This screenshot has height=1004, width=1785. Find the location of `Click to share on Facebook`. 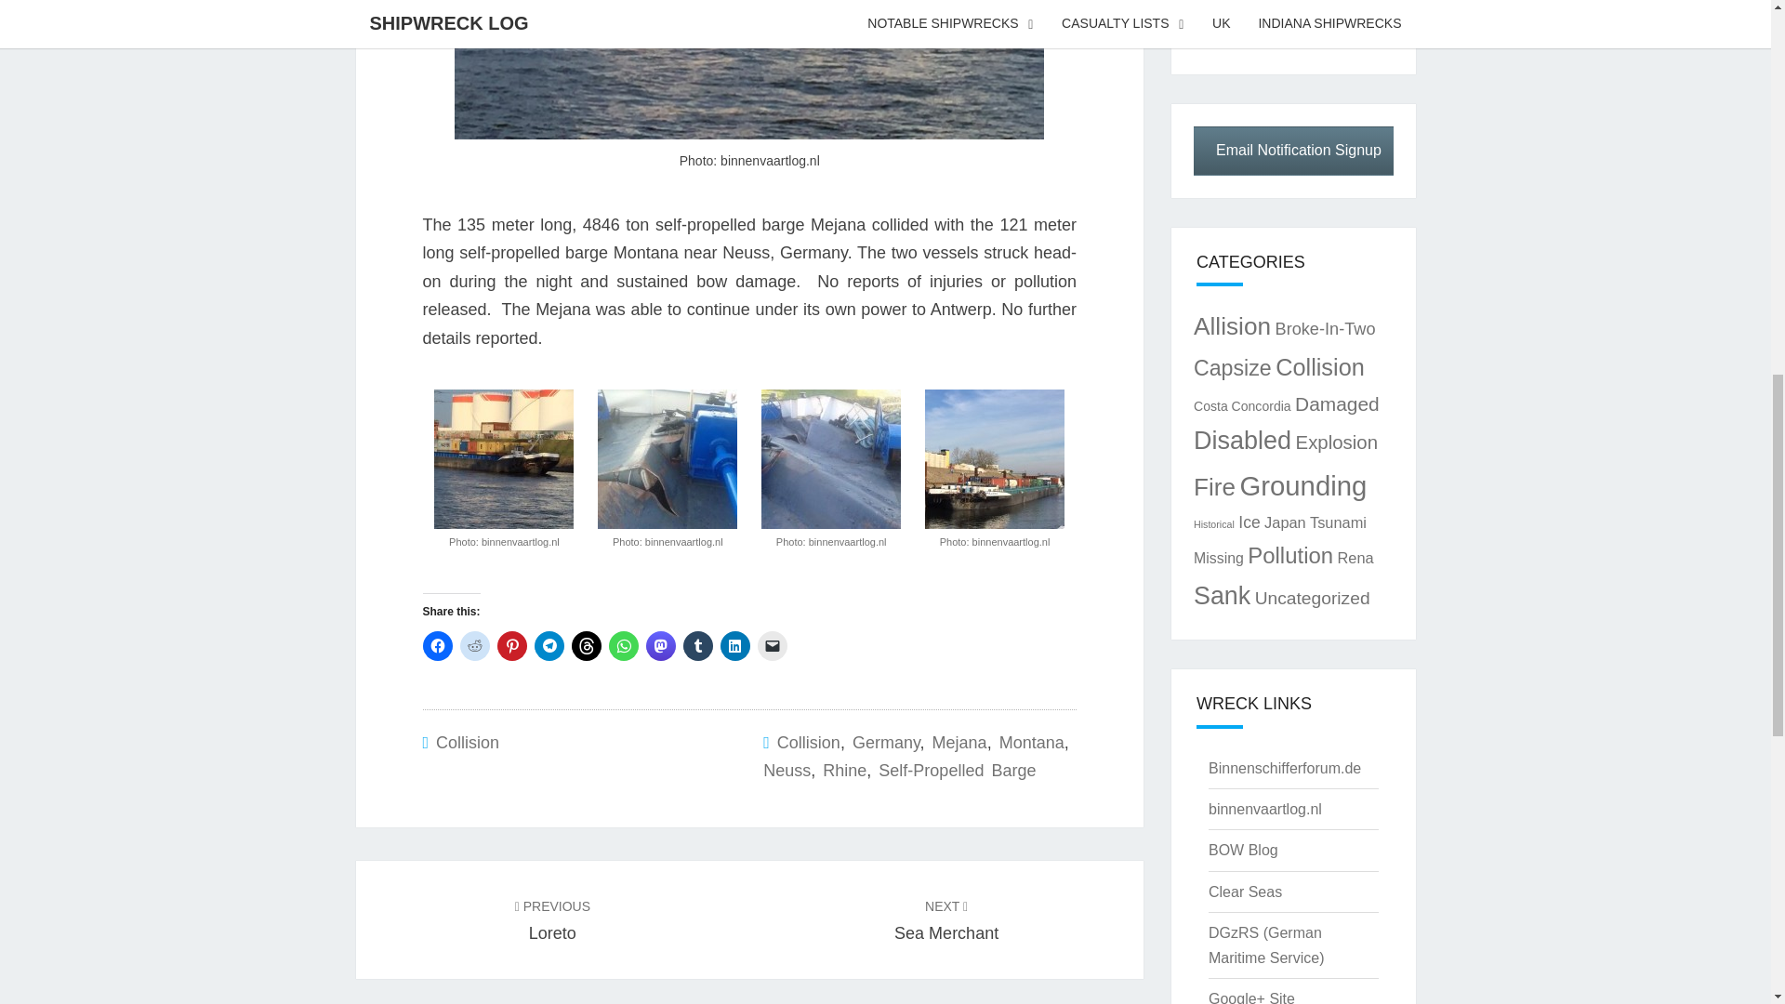

Click to share on Facebook is located at coordinates (436, 645).